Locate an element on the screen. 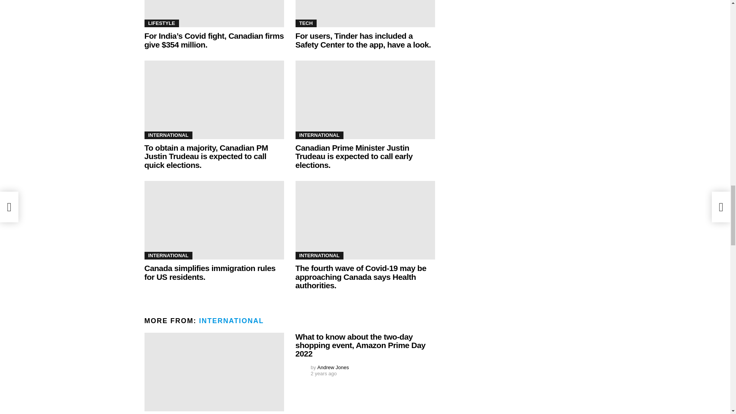 The image size is (736, 414). Posts by Andrew Jones is located at coordinates (333, 367).